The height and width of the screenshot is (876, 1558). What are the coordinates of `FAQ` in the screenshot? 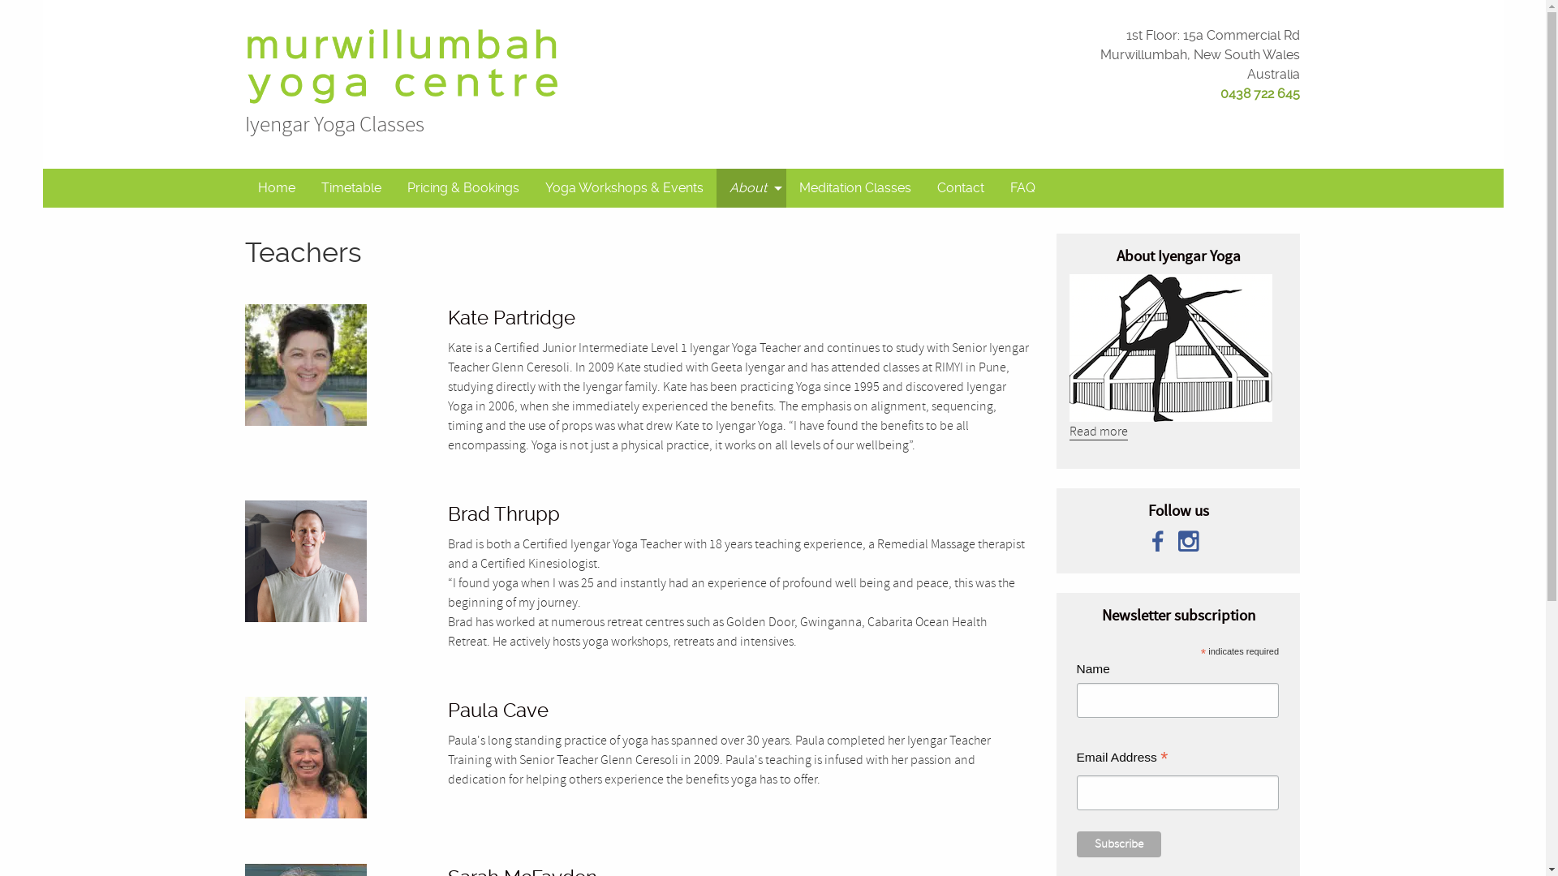 It's located at (1022, 188).